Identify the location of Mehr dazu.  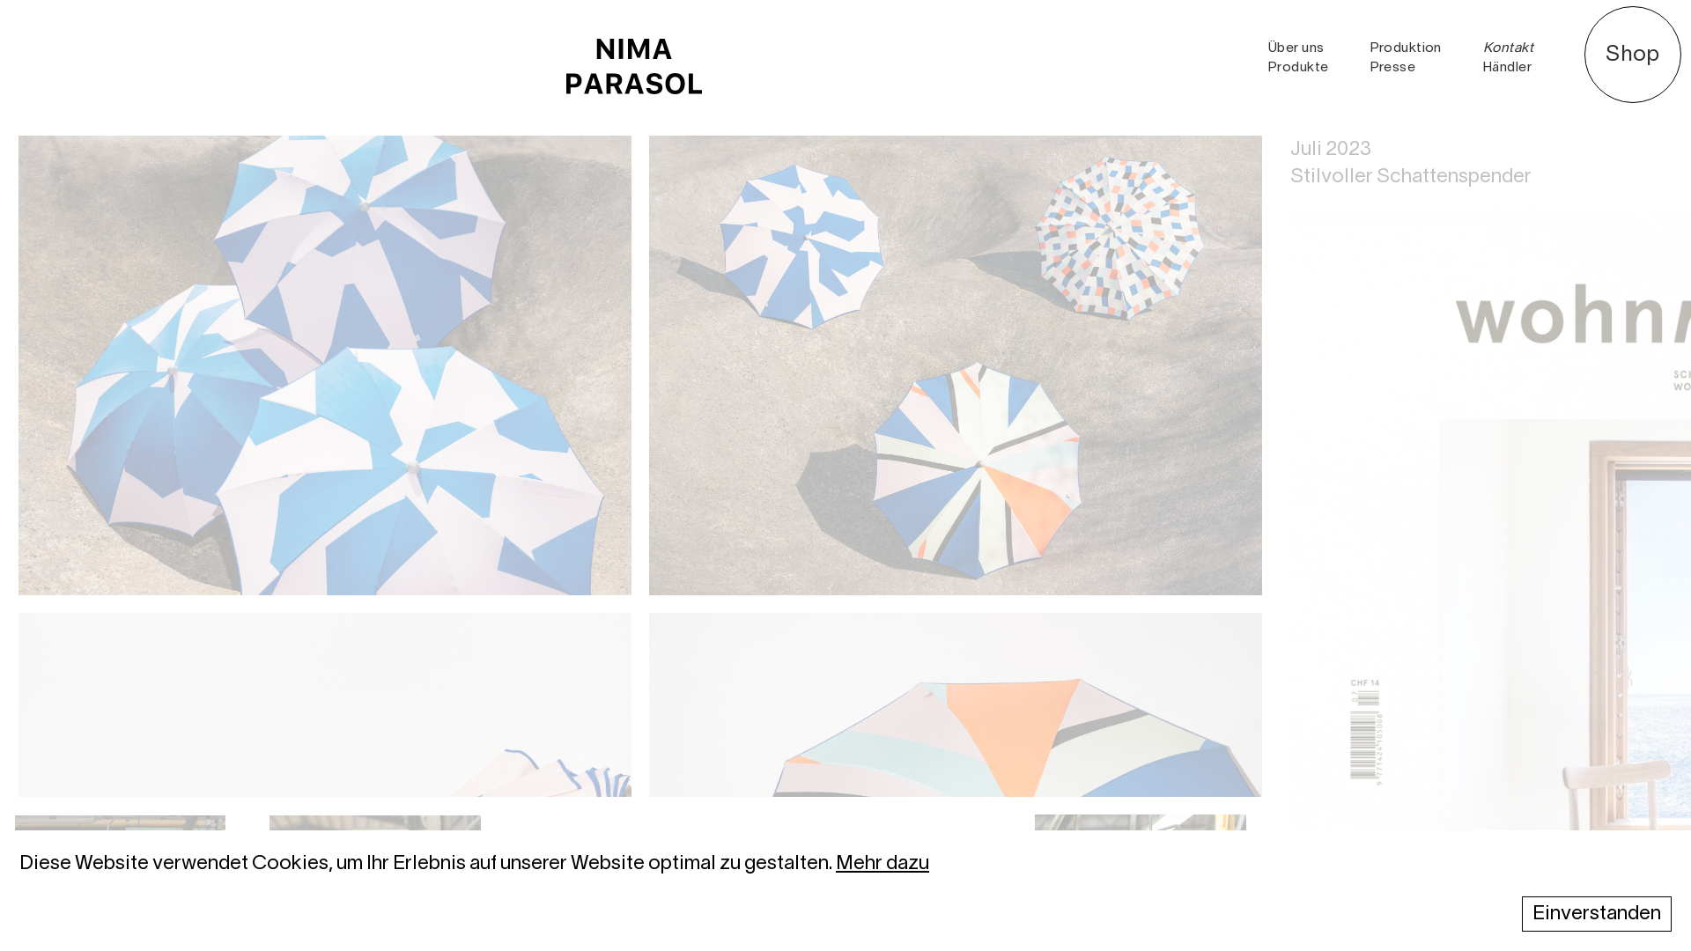
(882, 863).